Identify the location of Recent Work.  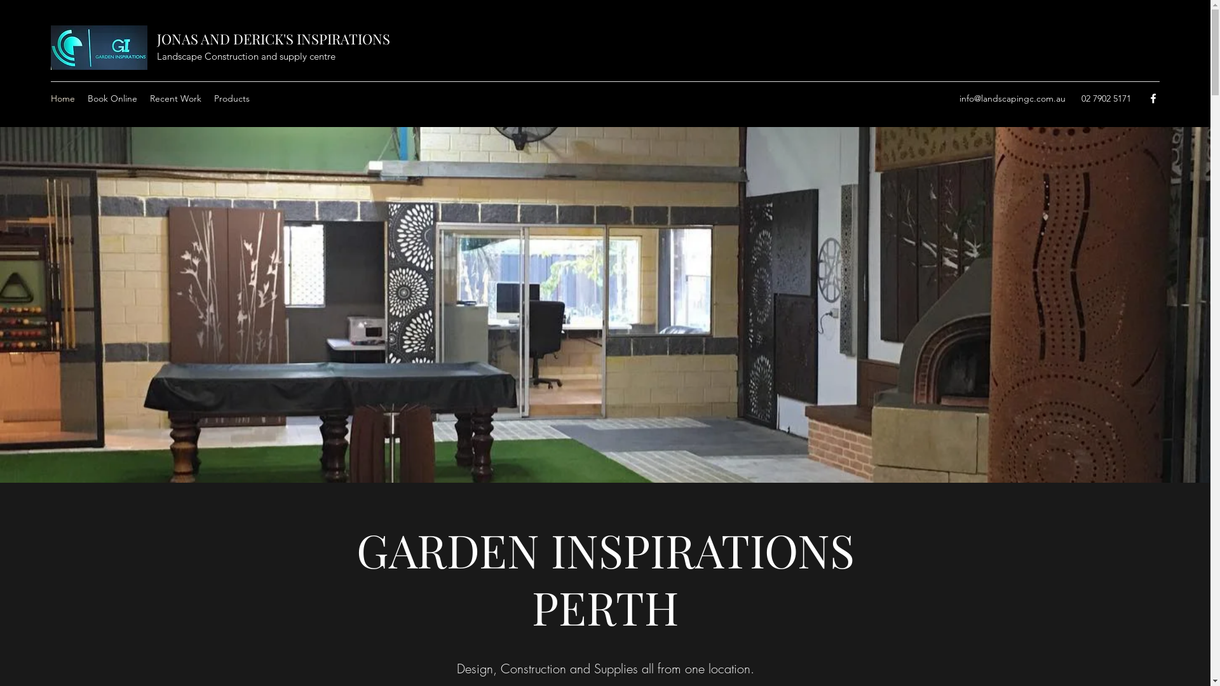
(175, 98).